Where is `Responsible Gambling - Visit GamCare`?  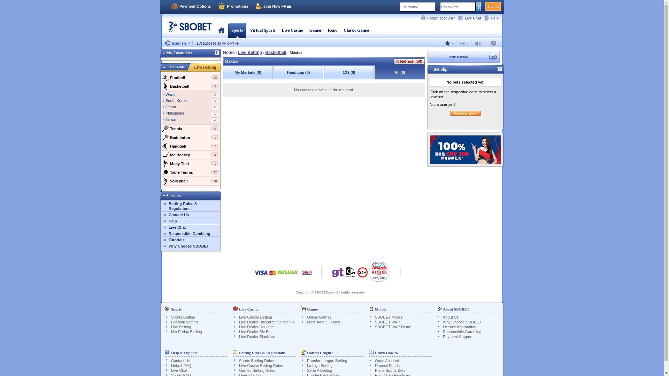
Responsible Gambling - Visit GamCare is located at coordinates (351, 274).